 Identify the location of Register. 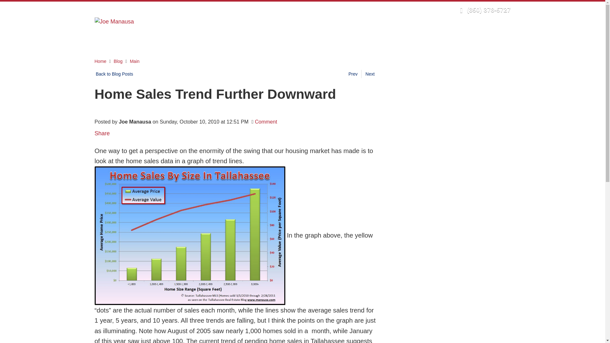
(399, 10).